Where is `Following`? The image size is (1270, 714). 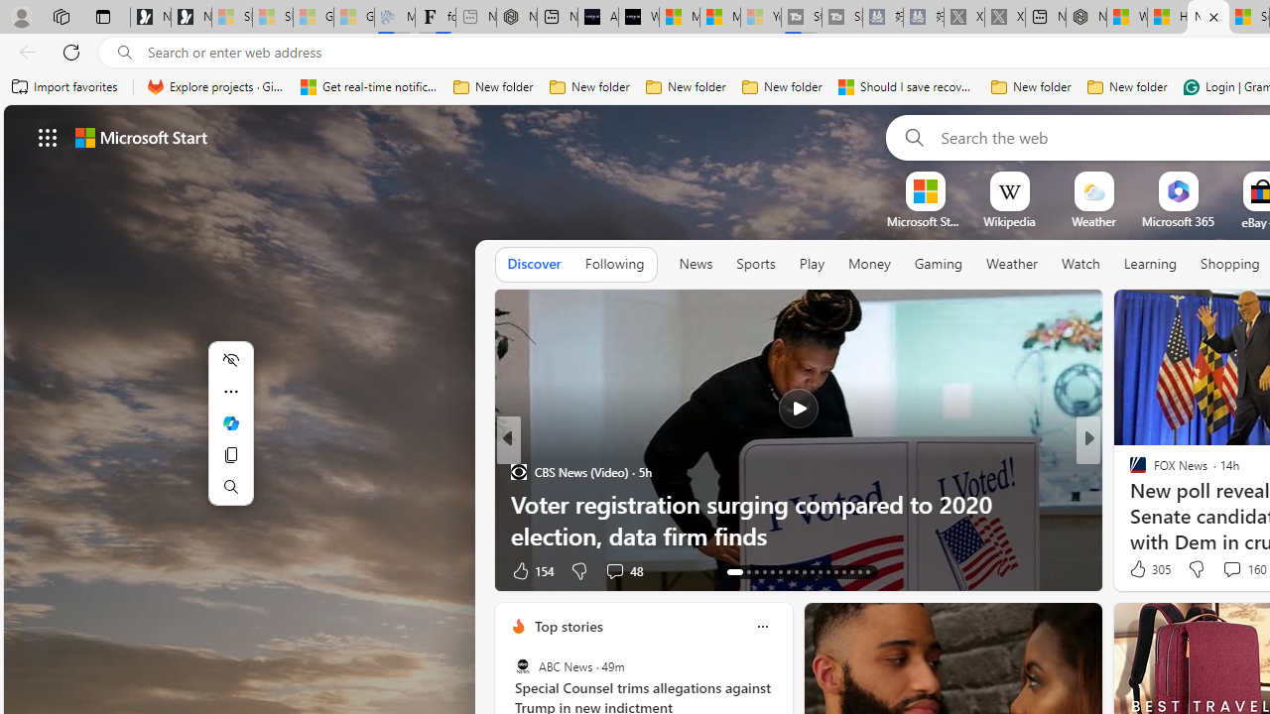 Following is located at coordinates (614, 264).